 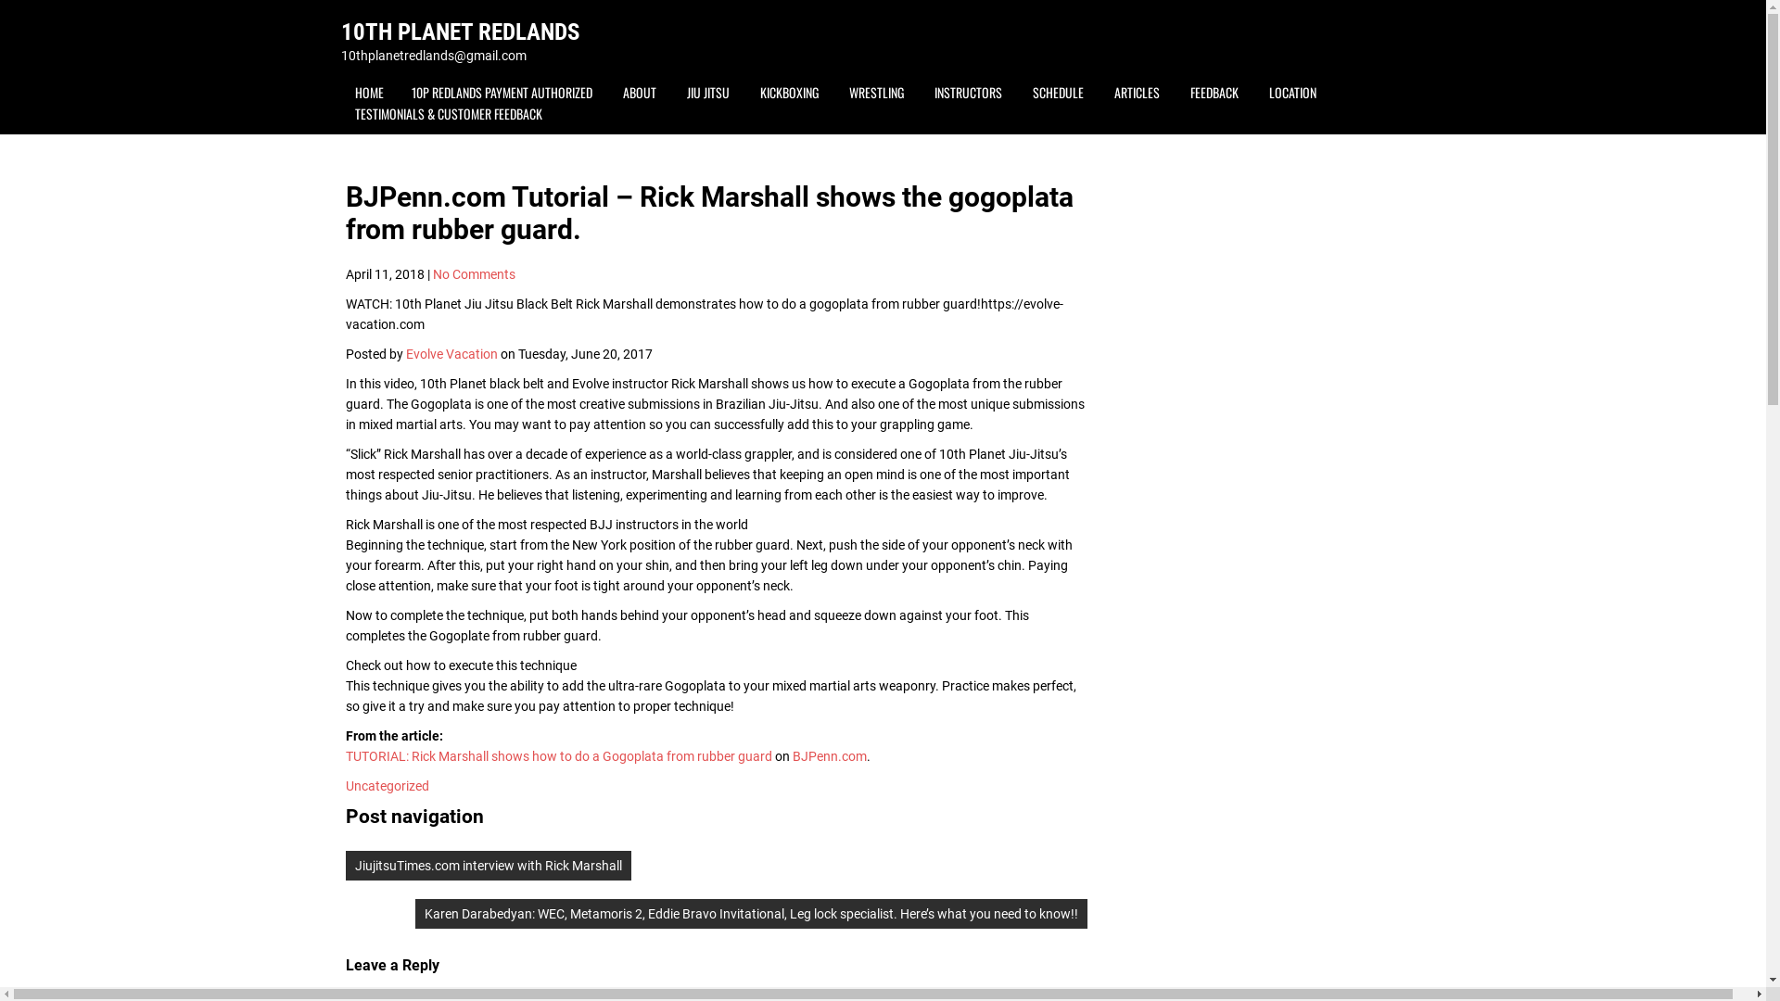 I want to click on INSTRUCTORS, so click(x=968, y=93).